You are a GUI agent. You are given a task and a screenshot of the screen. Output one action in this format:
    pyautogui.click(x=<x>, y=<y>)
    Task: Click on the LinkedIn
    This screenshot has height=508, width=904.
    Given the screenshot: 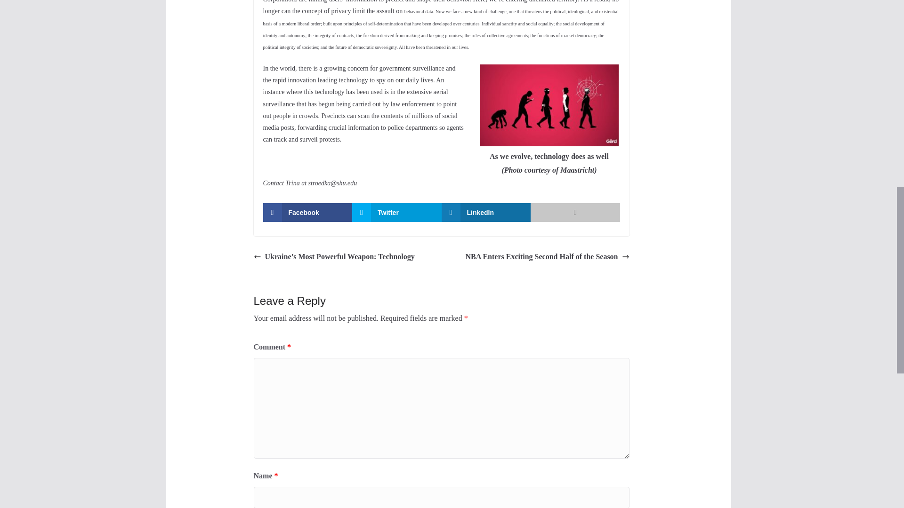 What is the action you would take?
    pyautogui.click(x=486, y=213)
    